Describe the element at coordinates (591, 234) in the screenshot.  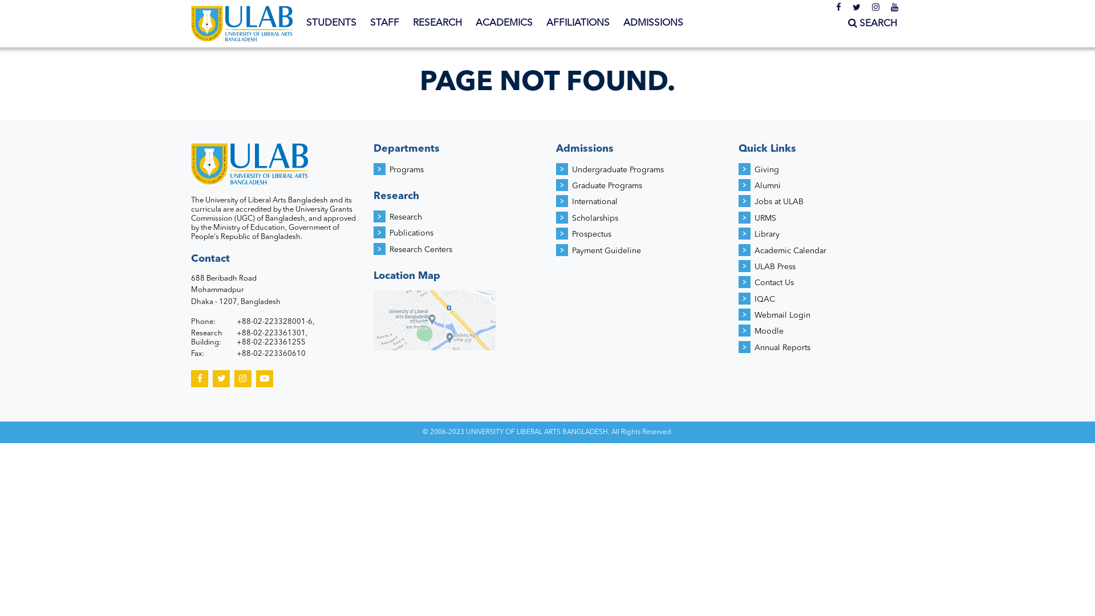
I see `Prospectus` at that location.